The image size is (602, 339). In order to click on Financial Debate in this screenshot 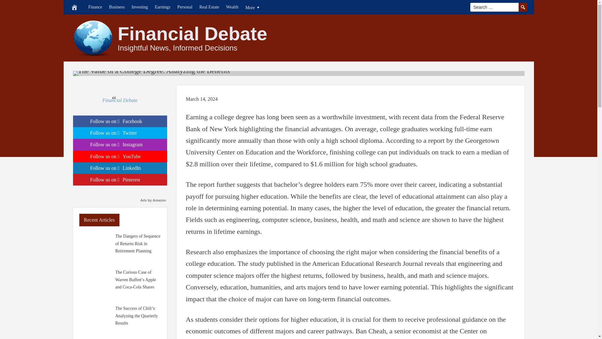, I will do `click(193, 34)`.